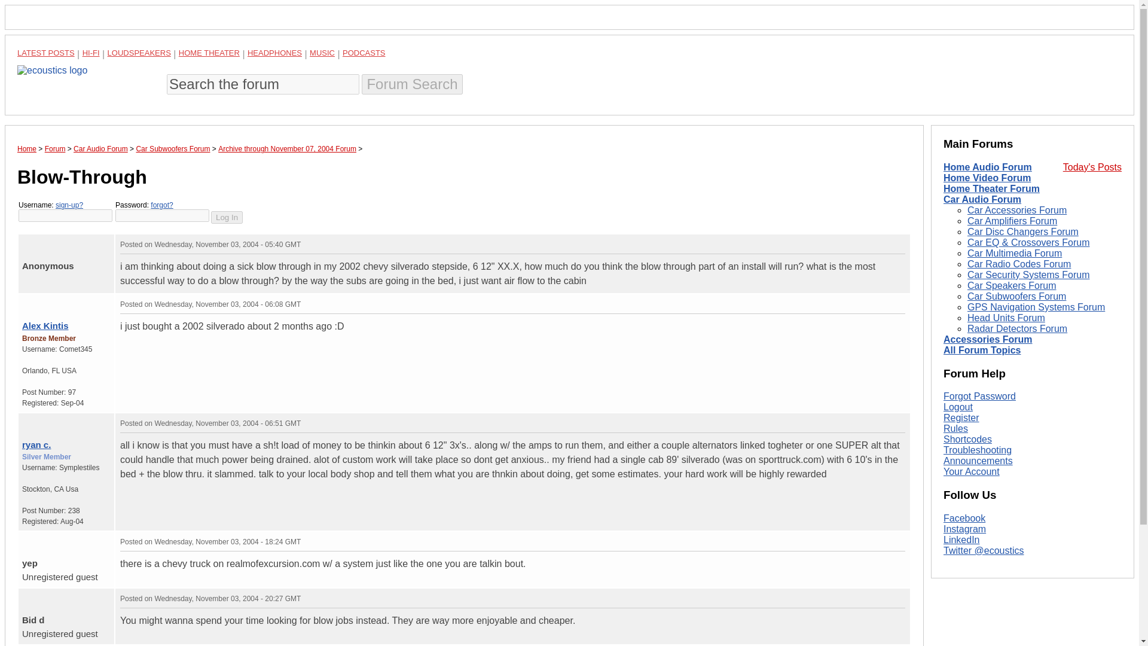 The height and width of the screenshot is (646, 1148). Describe the element at coordinates (69, 205) in the screenshot. I see `sign-up?` at that location.